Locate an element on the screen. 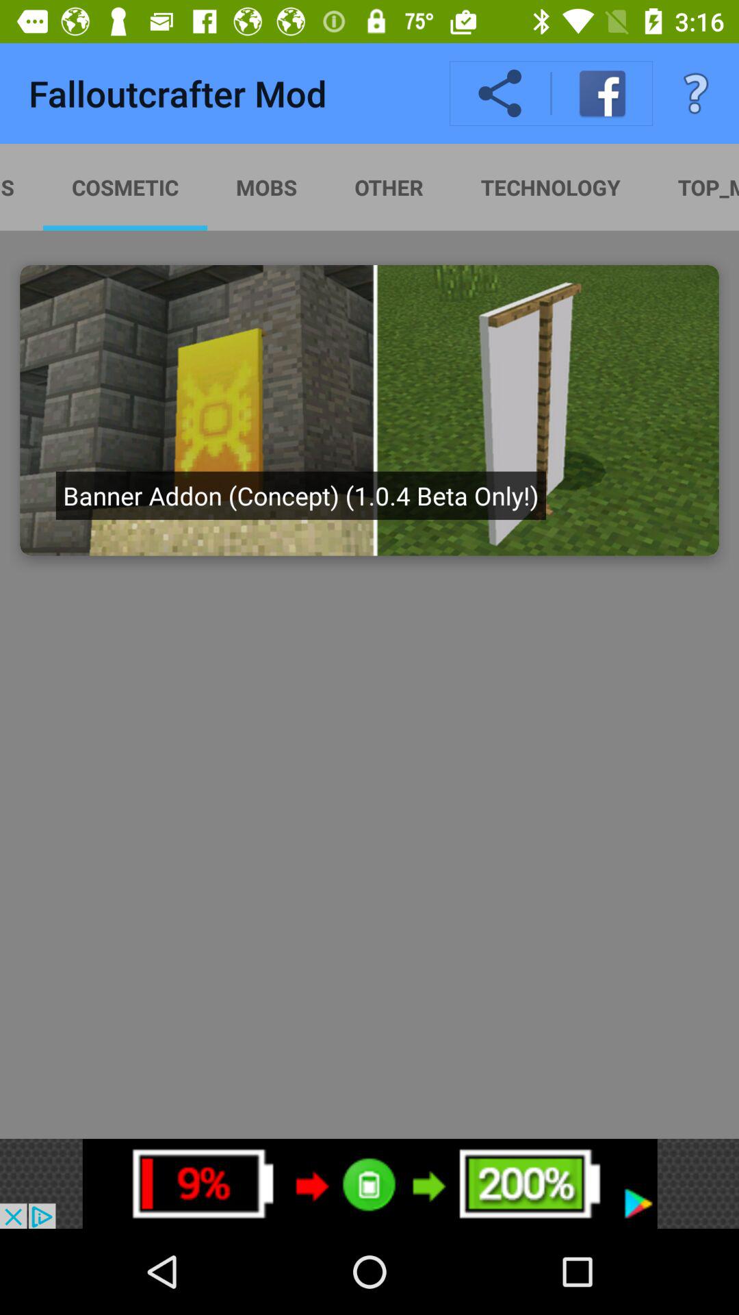 The height and width of the screenshot is (1315, 739). share is located at coordinates (500, 93).